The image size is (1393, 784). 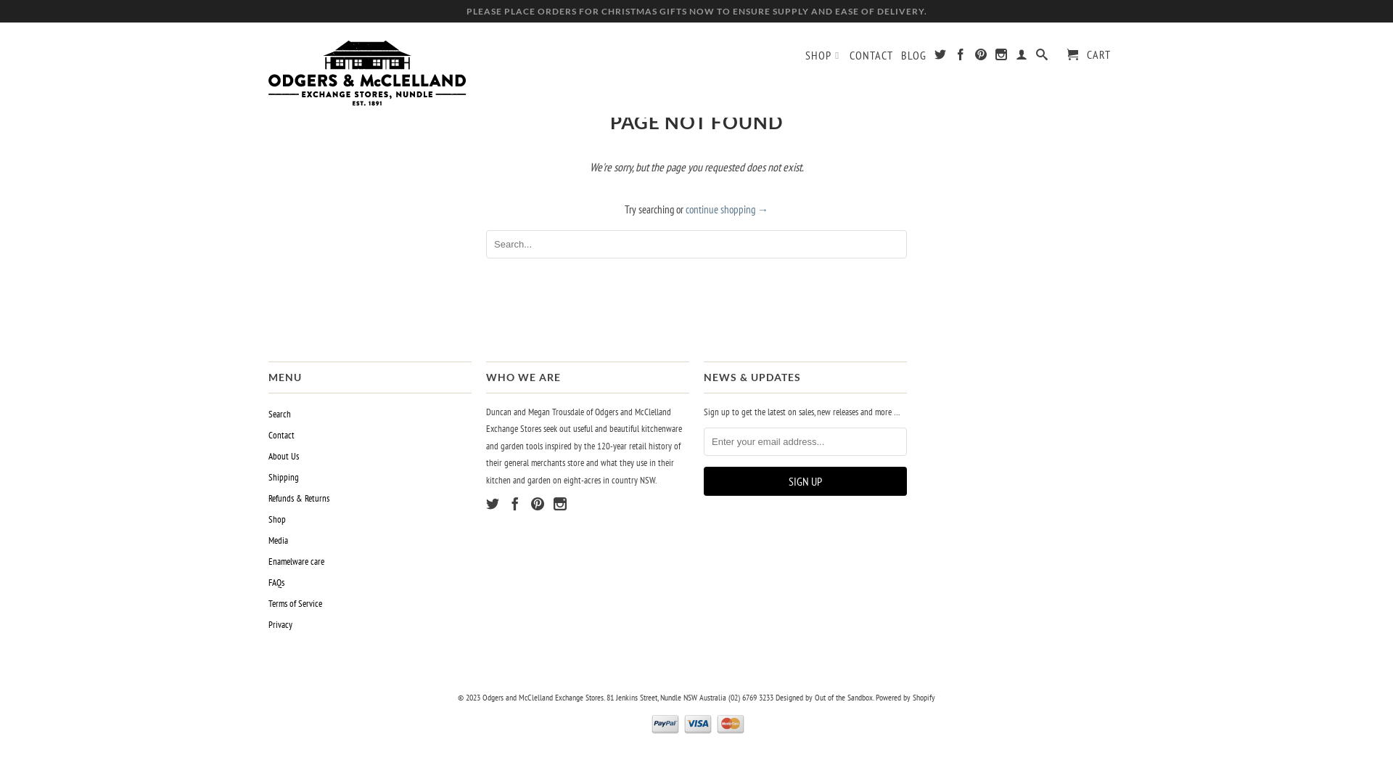 I want to click on Search, so click(x=280, y=414).